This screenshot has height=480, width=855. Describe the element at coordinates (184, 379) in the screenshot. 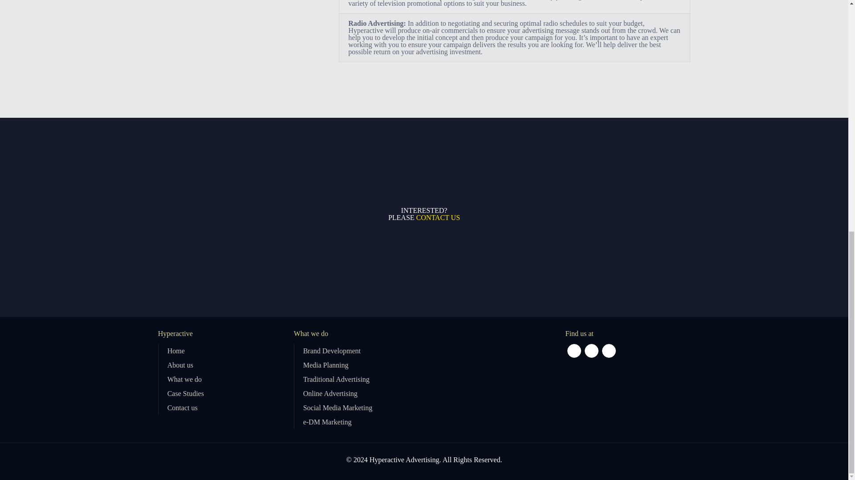

I see `What we do` at that location.